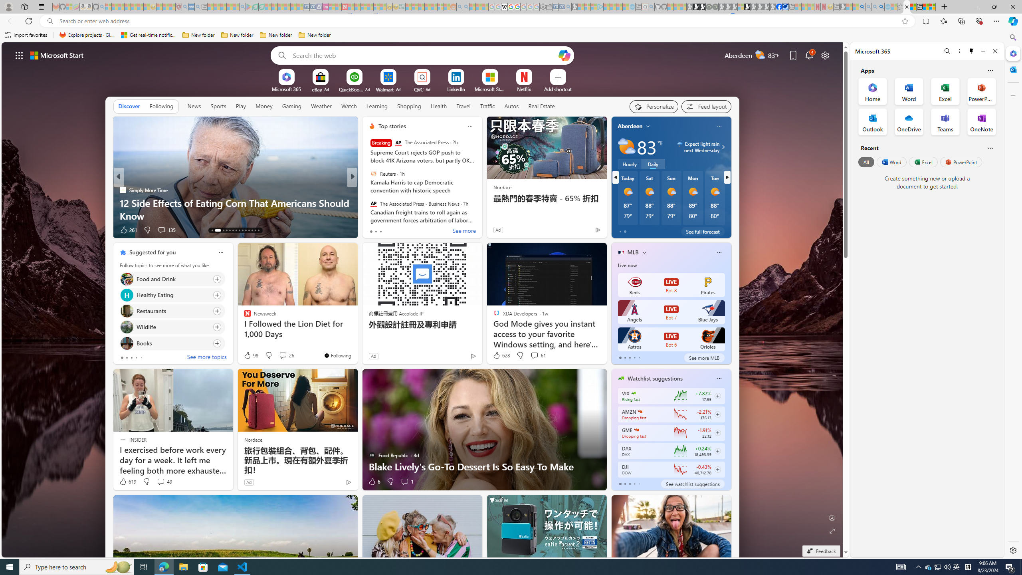 This screenshot has height=575, width=1022. Describe the element at coordinates (549, 7) in the screenshot. I see `Wallet - Sleeping` at that location.